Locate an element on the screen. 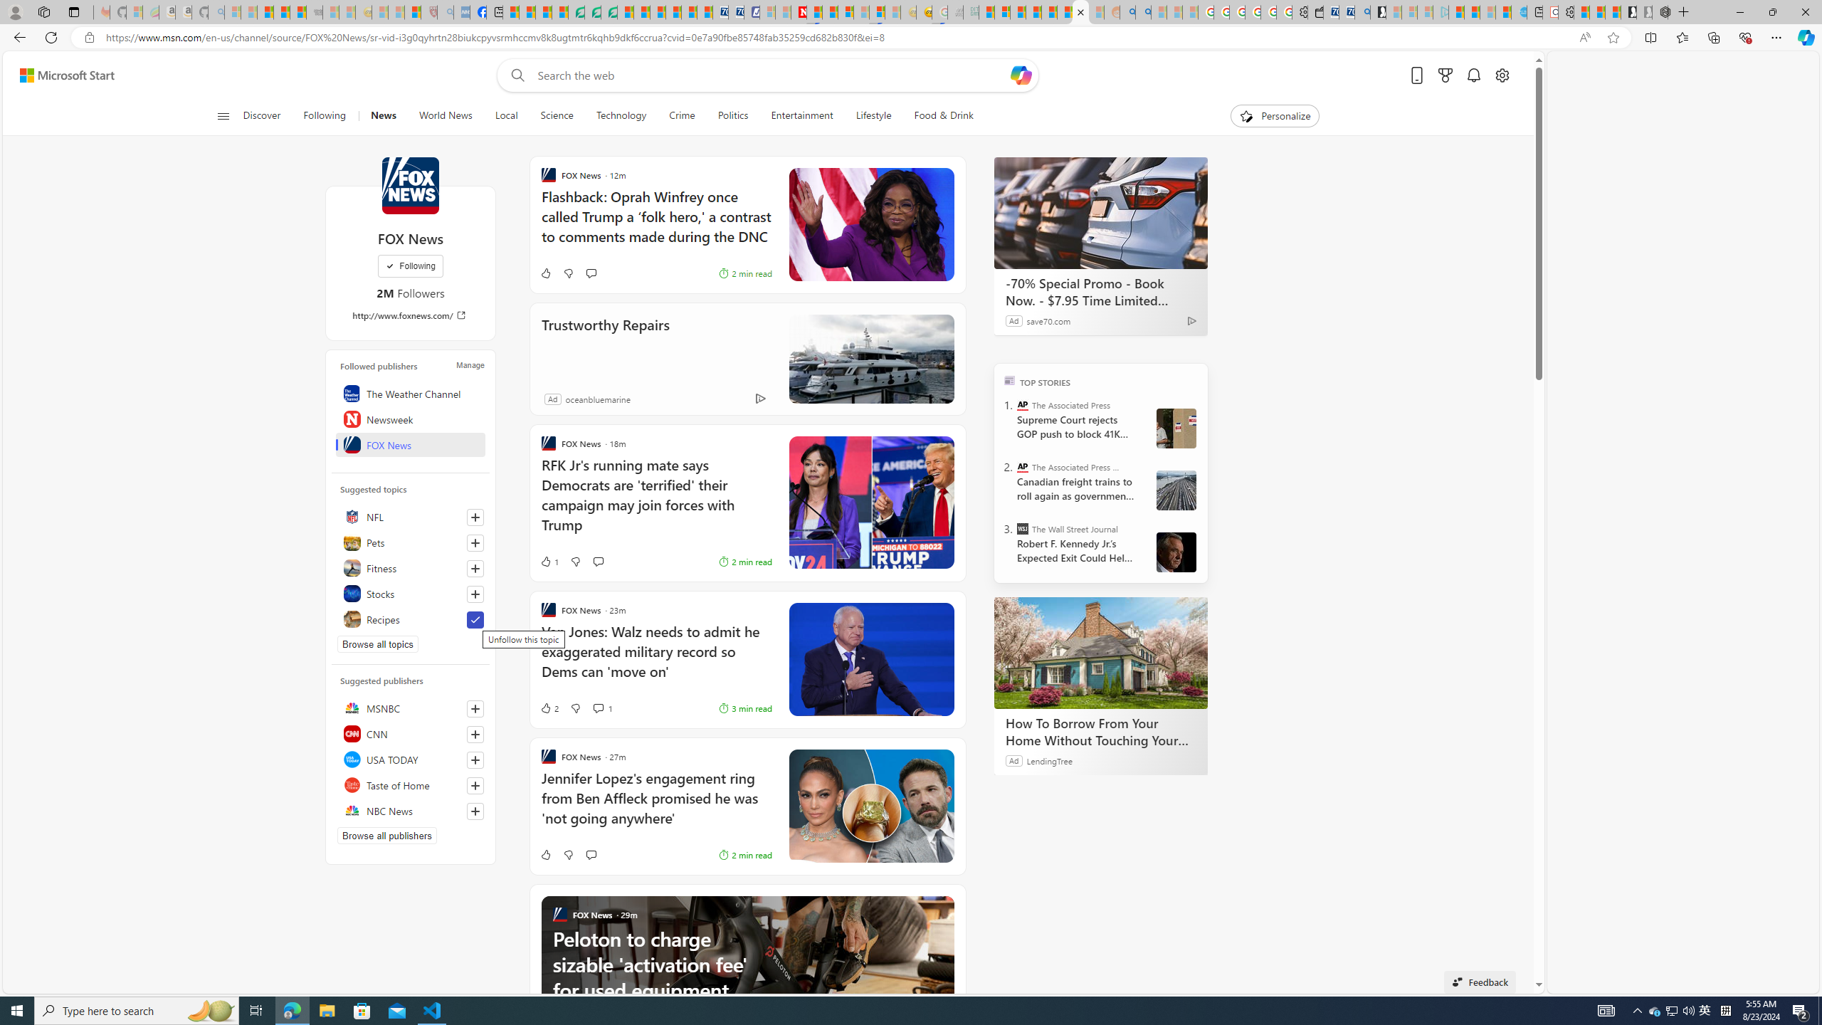 This screenshot has height=1025, width=1822. LendingTree is located at coordinates (1049, 760).